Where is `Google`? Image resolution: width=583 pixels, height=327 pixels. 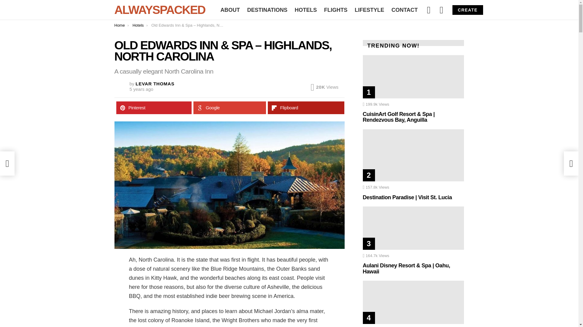 Google is located at coordinates (230, 107).